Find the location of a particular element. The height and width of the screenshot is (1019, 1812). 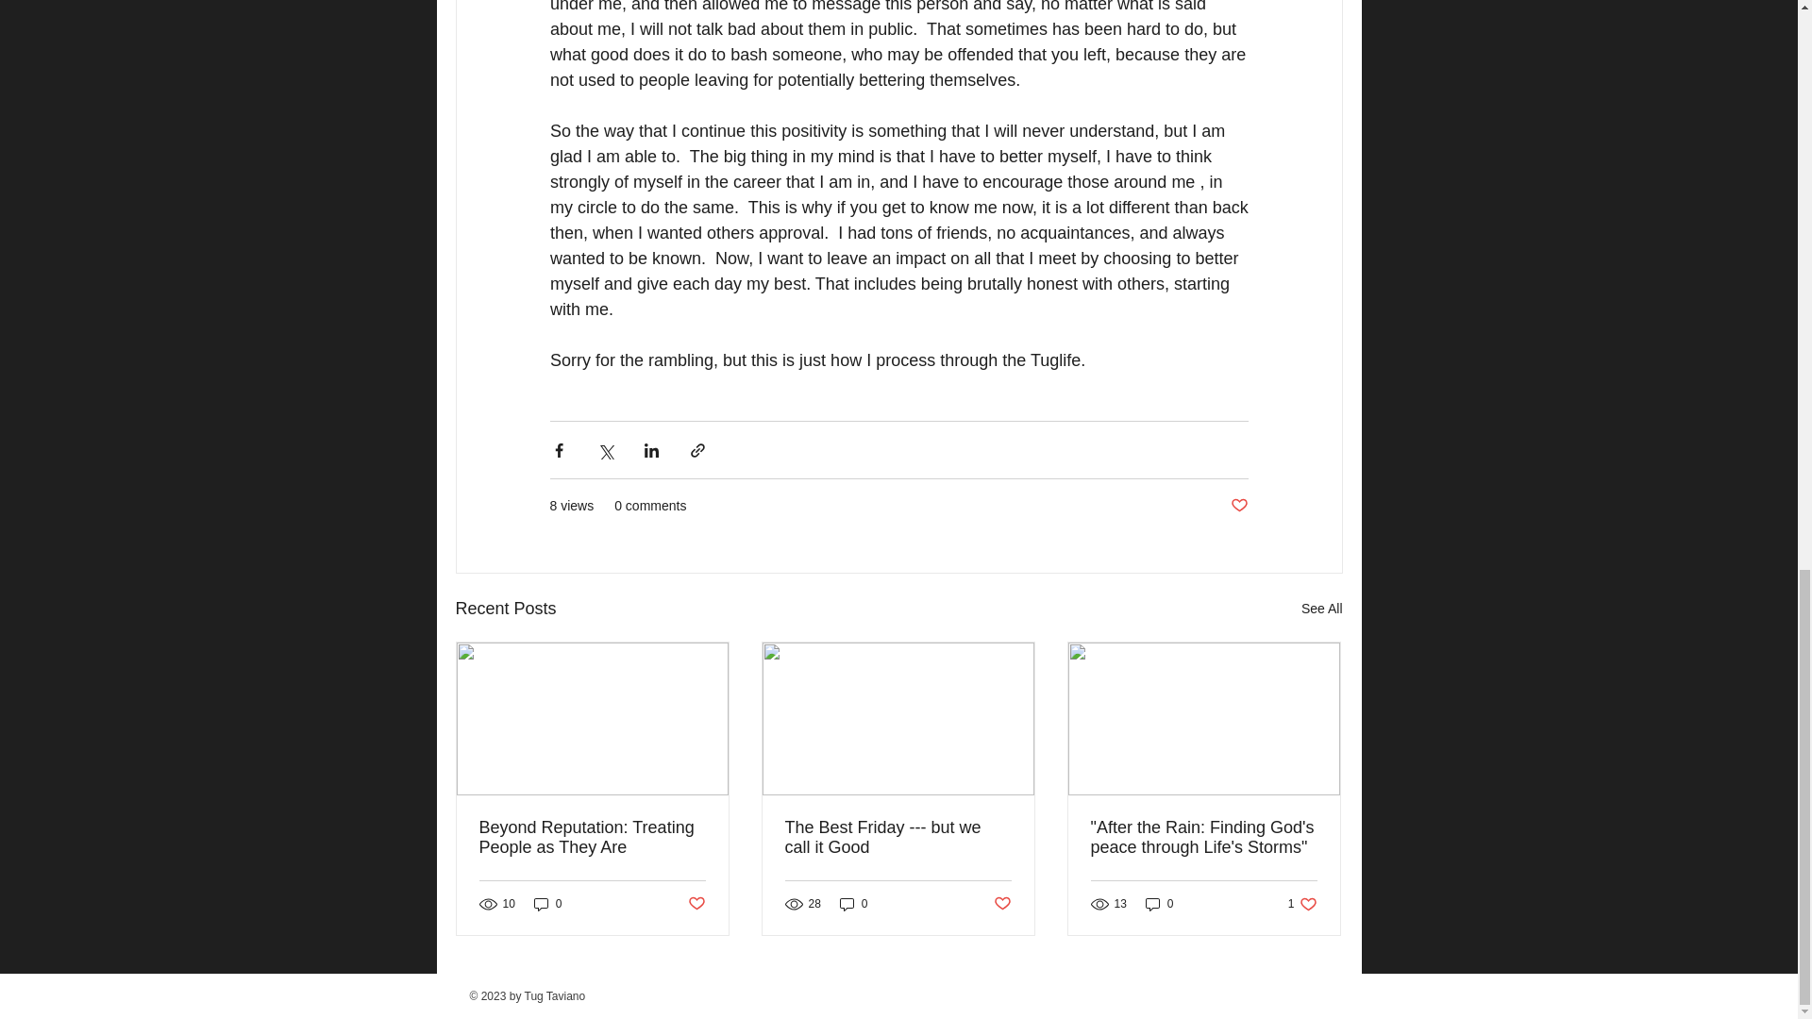

0 is located at coordinates (1159, 903).